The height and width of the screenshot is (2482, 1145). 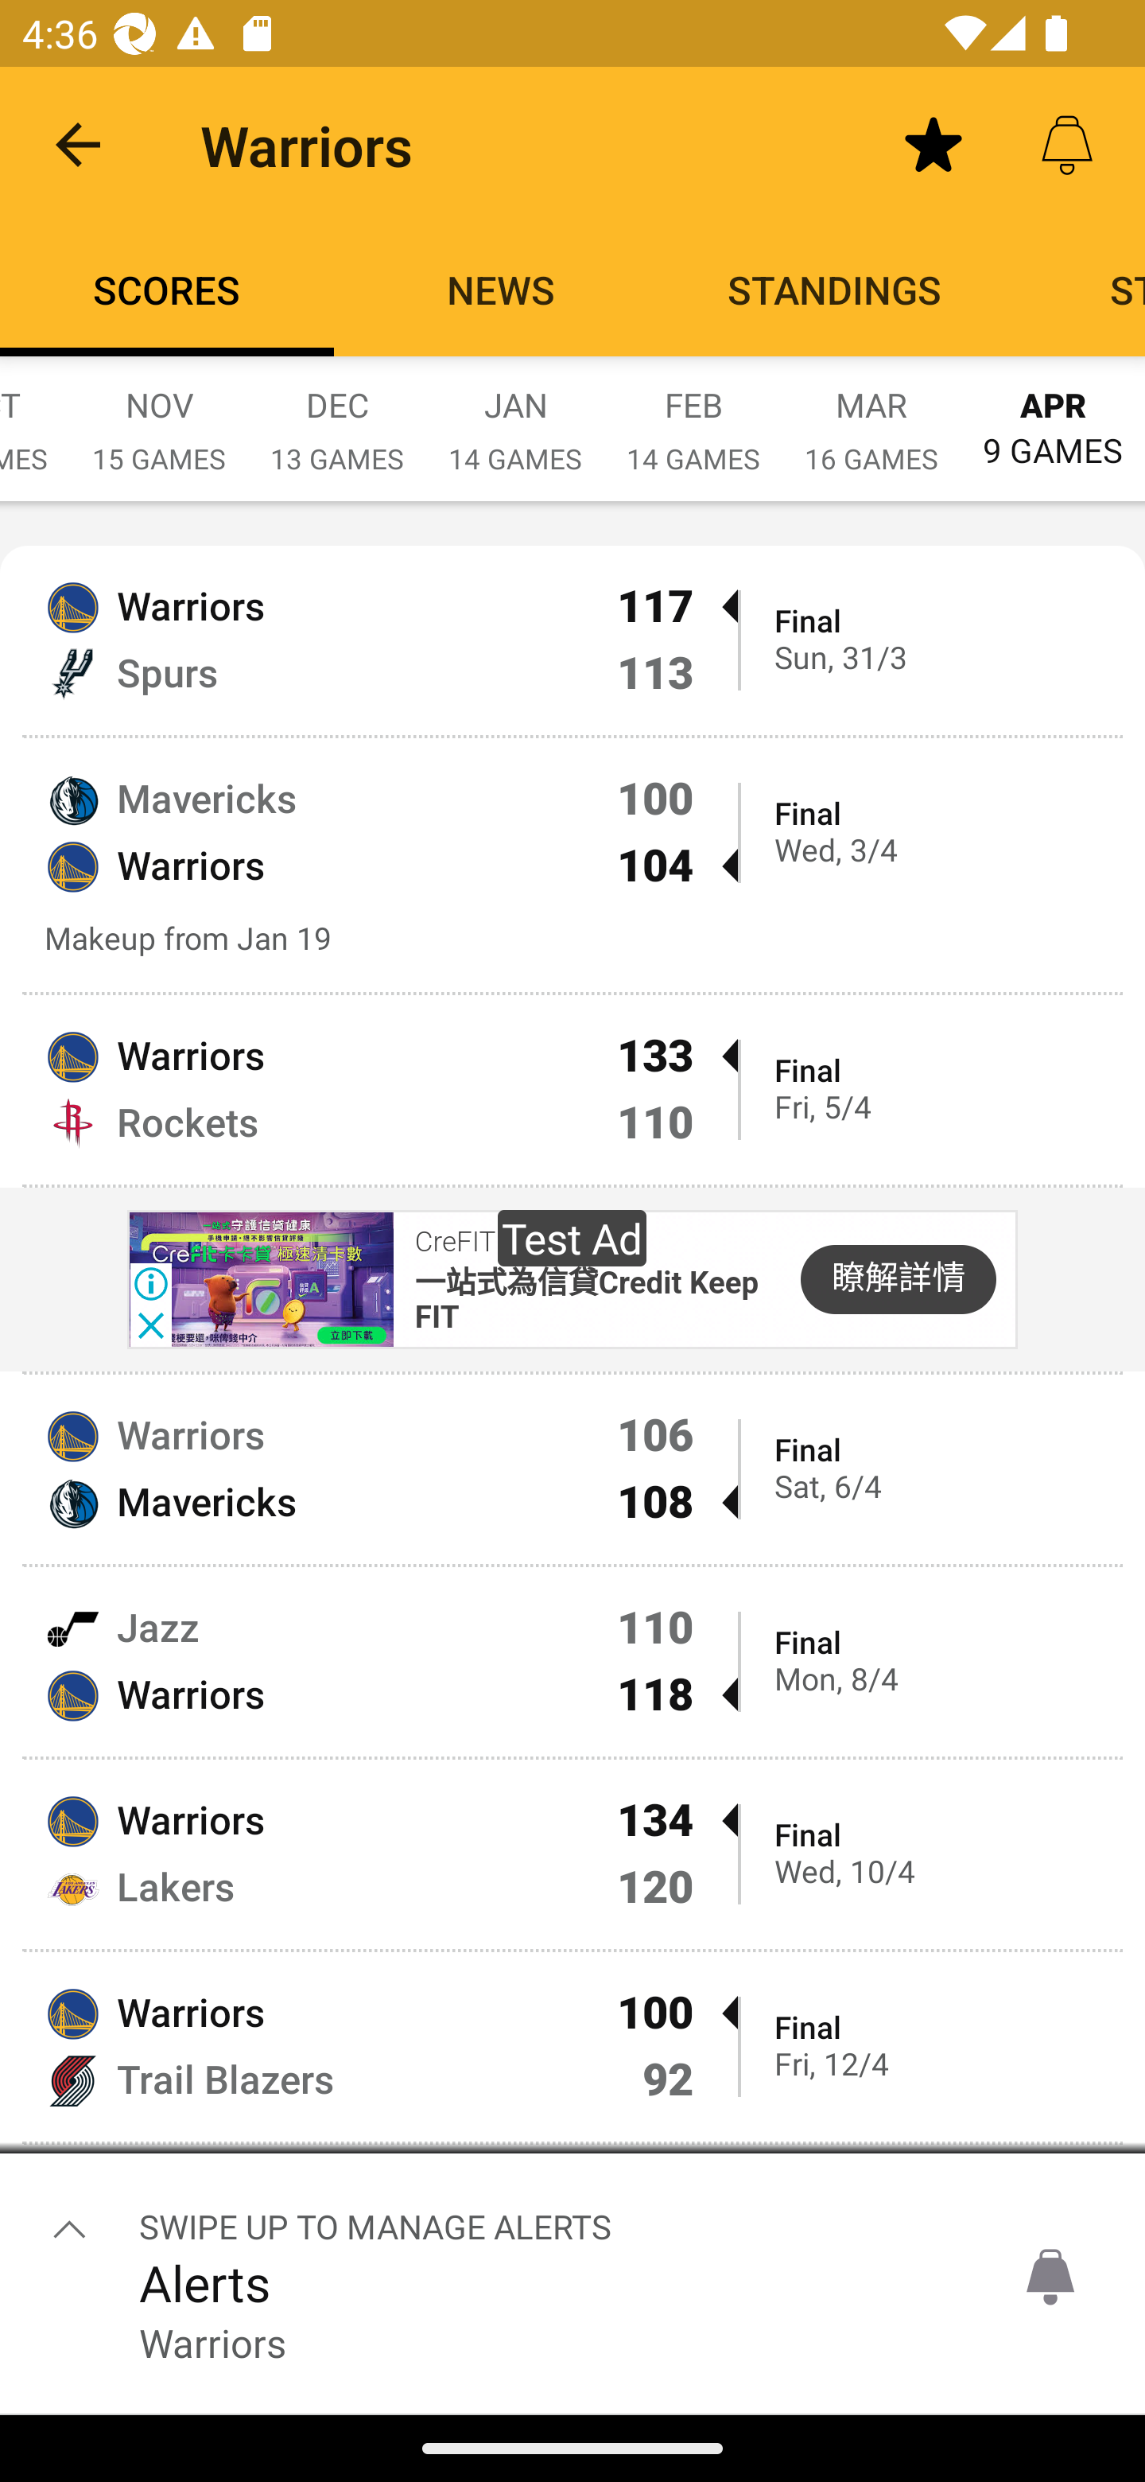 I want to click on FEB 14 GAMES, so click(x=693, y=415).